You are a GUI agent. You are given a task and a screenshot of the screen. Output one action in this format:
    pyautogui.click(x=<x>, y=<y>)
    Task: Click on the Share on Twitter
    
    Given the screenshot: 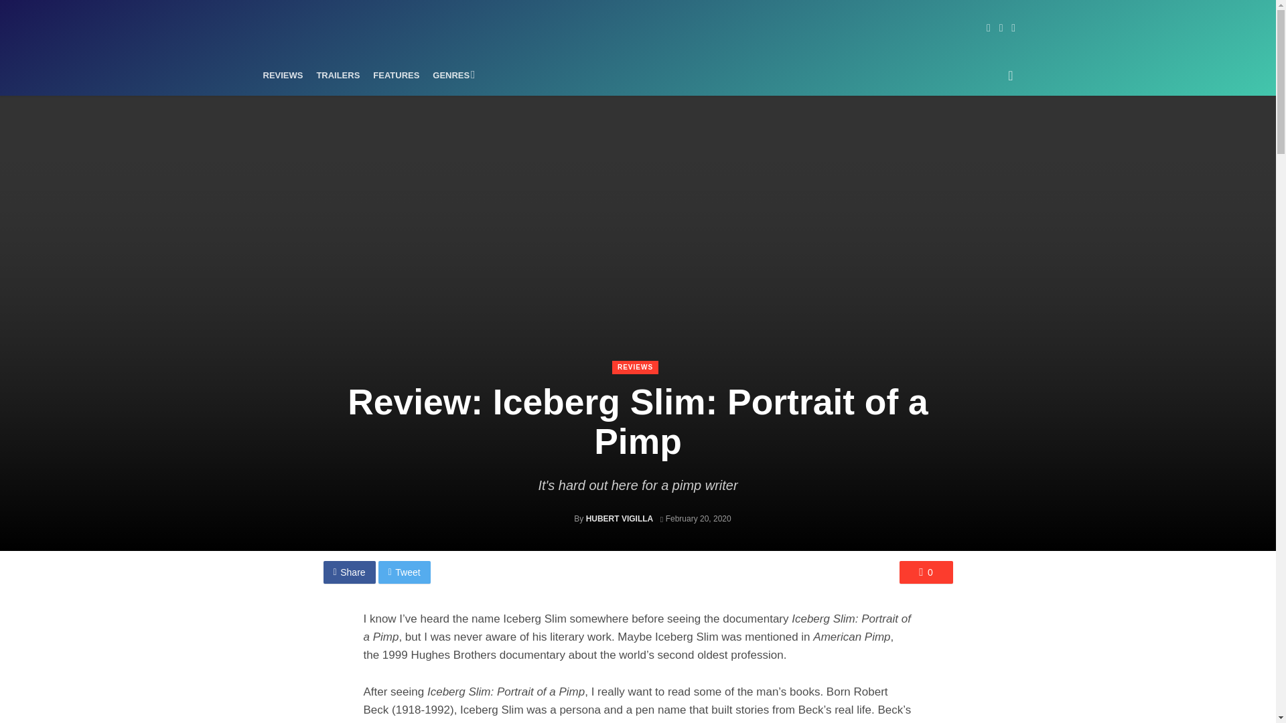 What is the action you would take?
    pyautogui.click(x=405, y=572)
    